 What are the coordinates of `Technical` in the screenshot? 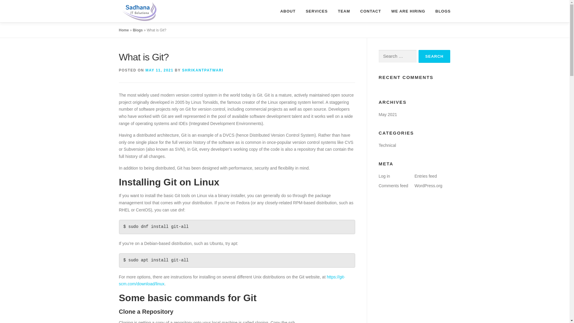 It's located at (387, 145).